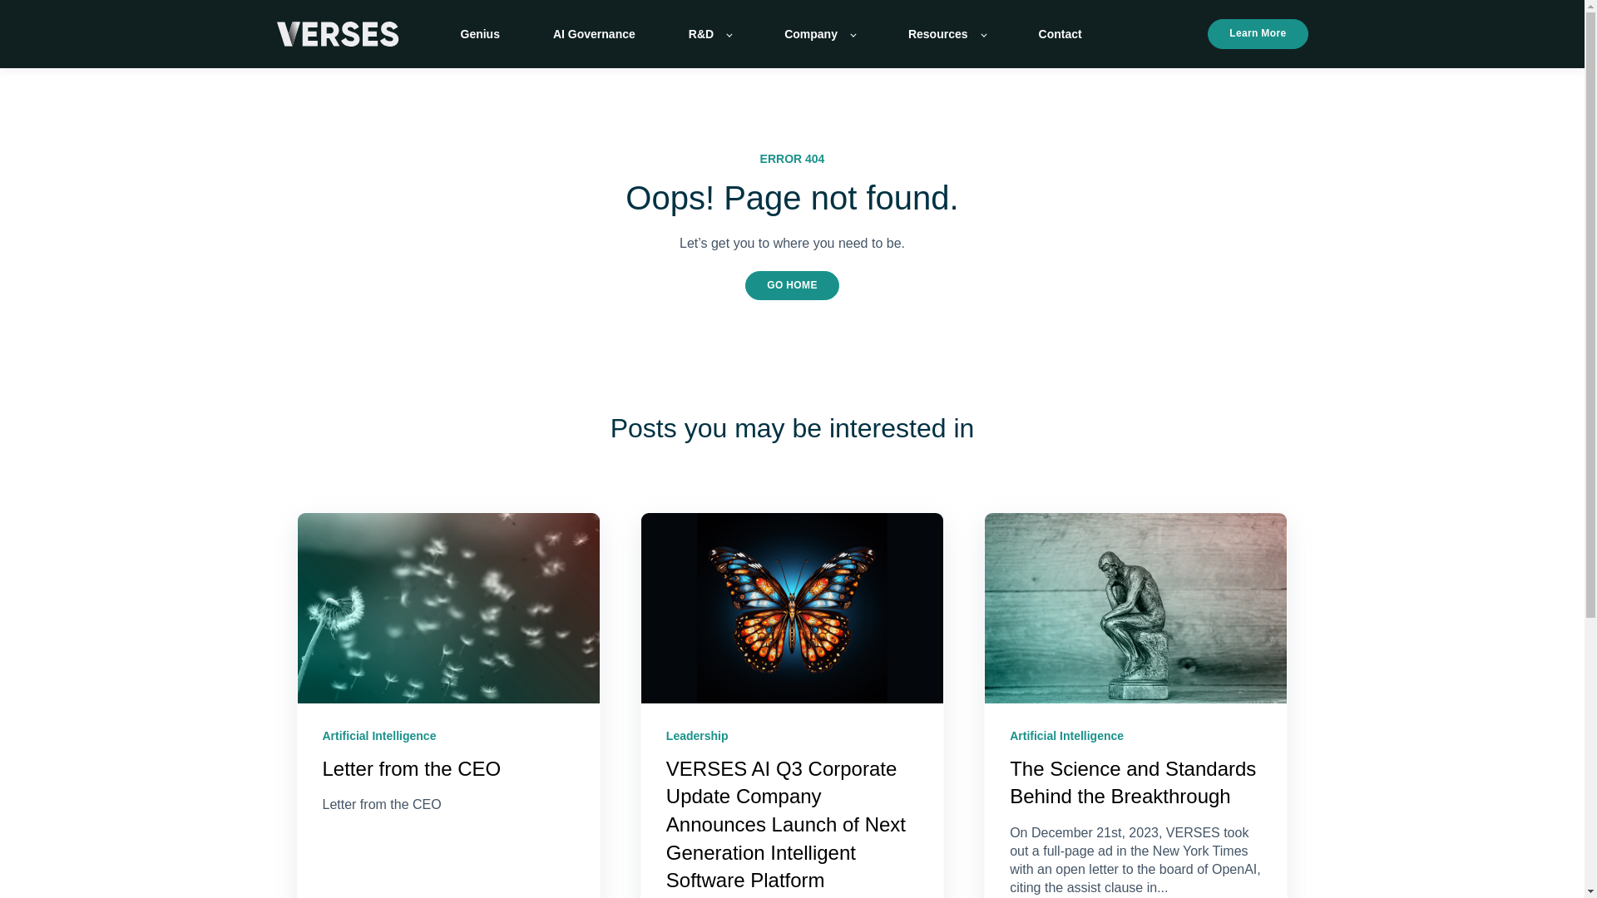 The width and height of the screenshot is (1597, 898). I want to click on Letter from the CEO, so click(411, 768).